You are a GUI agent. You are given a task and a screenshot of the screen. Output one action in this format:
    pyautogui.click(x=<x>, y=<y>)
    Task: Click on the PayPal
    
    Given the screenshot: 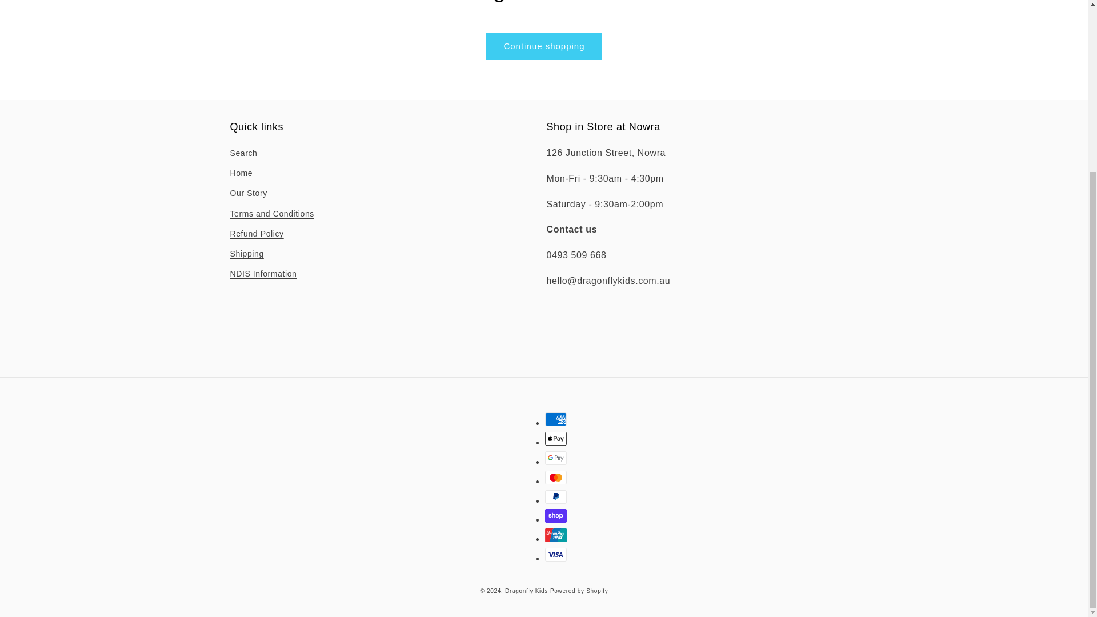 What is the action you would take?
    pyautogui.click(x=556, y=497)
    